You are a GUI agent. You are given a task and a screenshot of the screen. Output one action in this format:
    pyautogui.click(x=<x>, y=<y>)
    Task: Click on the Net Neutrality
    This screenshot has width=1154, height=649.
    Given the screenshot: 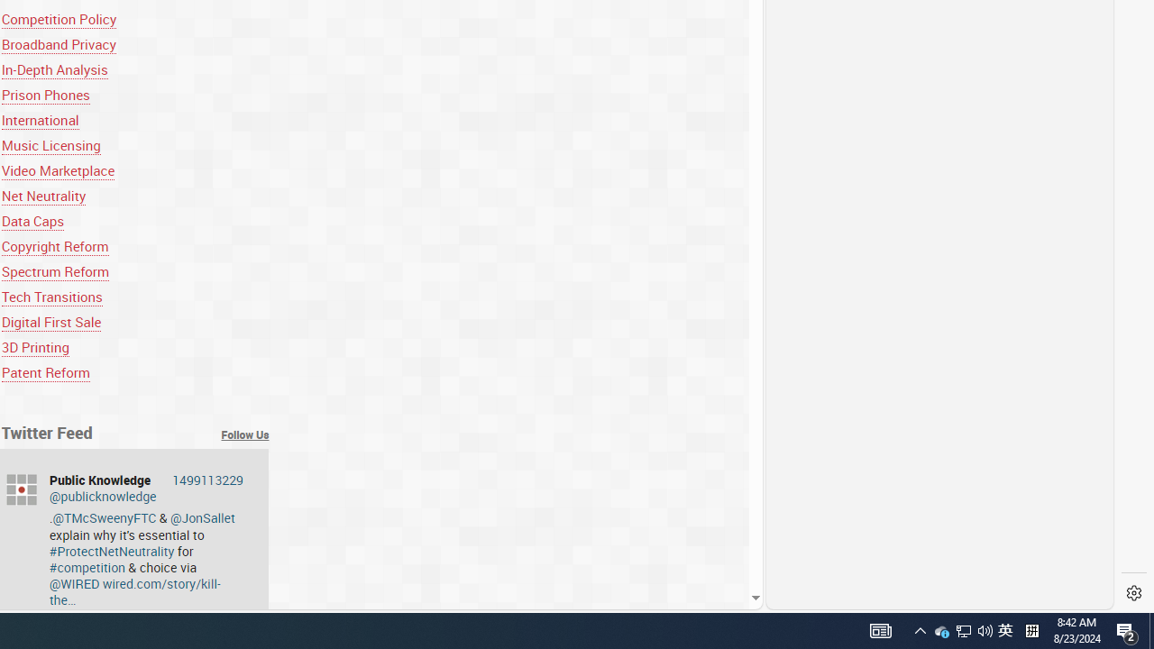 What is the action you would take?
    pyautogui.click(x=135, y=197)
    